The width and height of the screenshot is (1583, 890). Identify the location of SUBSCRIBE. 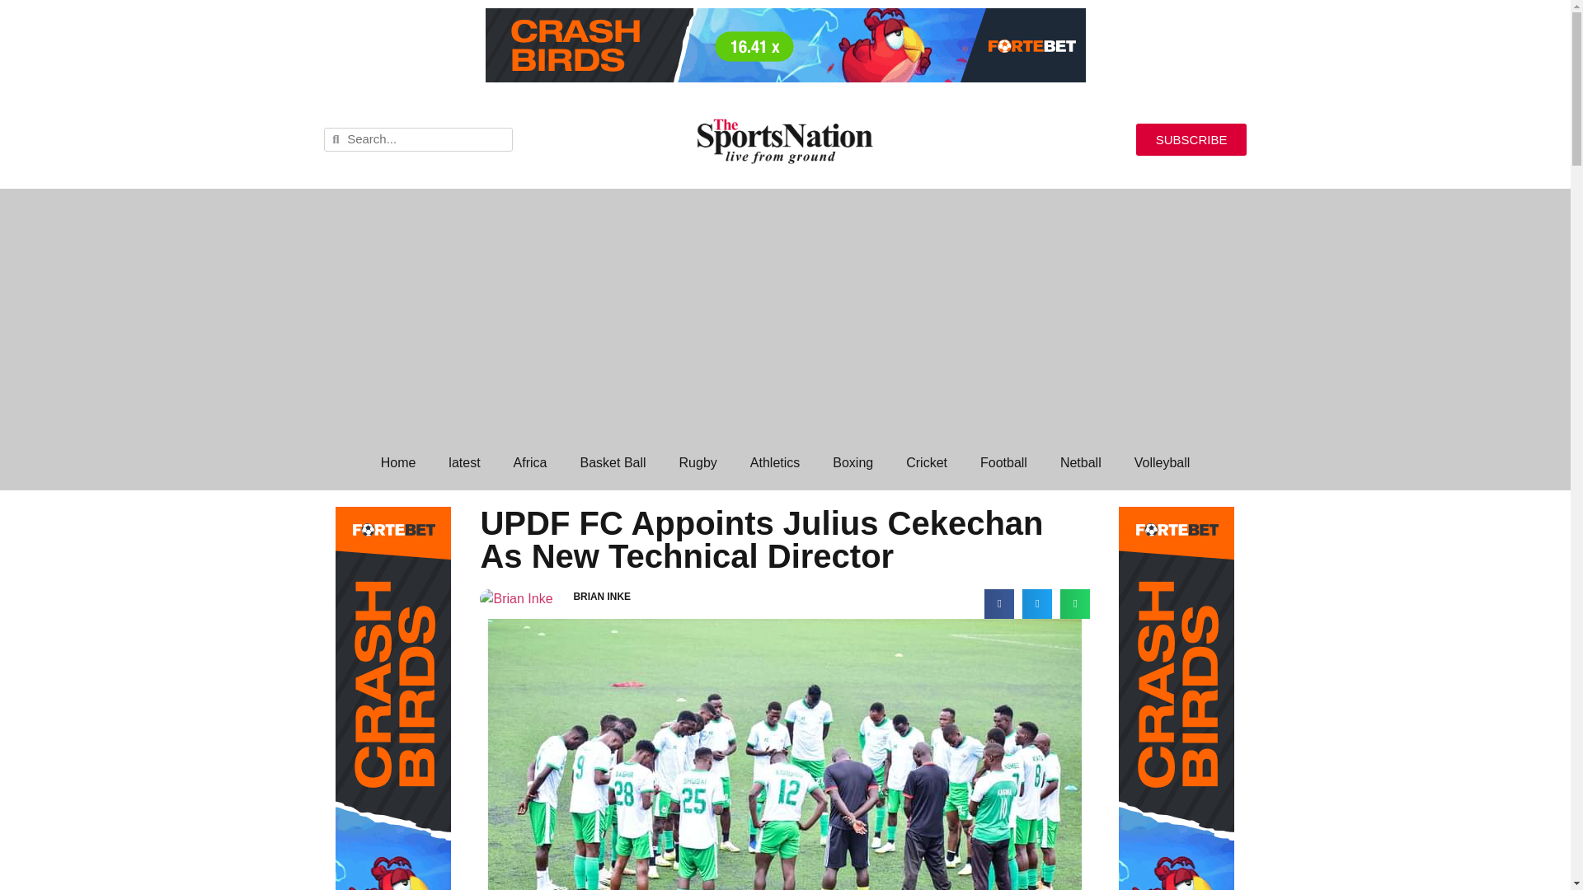
(1191, 140).